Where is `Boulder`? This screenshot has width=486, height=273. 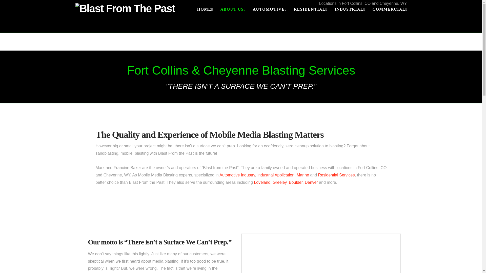 Boulder is located at coordinates (295, 182).